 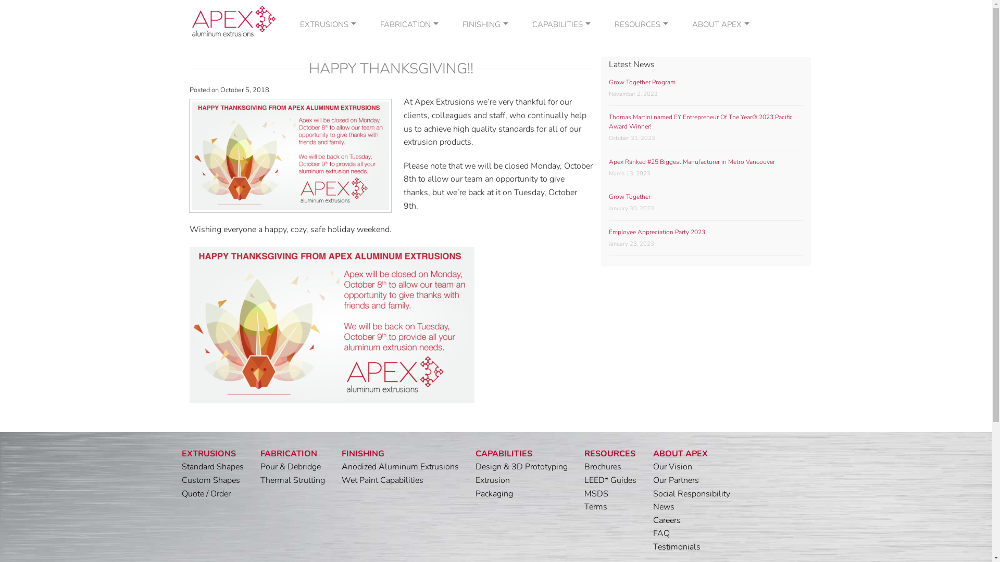 I want to click on CUSTOM SHAPES, so click(x=328, y=63).